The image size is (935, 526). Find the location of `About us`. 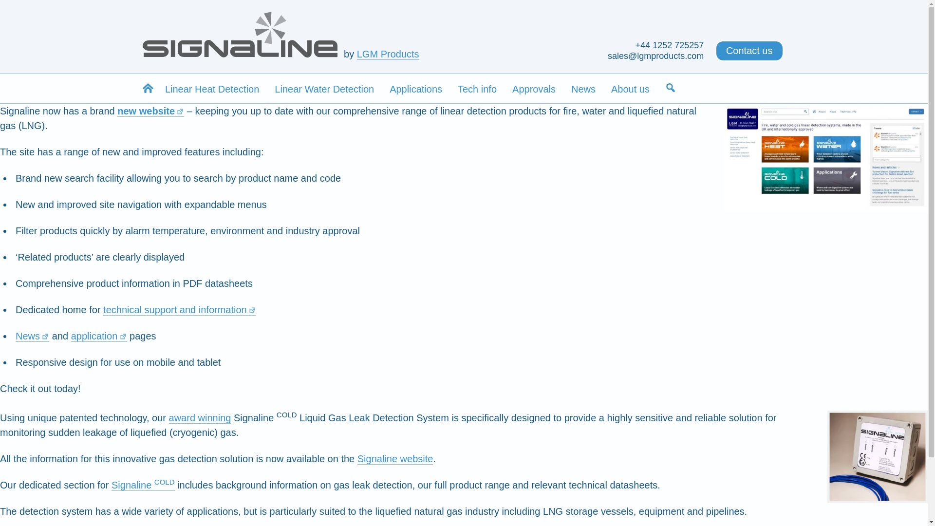

About us is located at coordinates (630, 89).